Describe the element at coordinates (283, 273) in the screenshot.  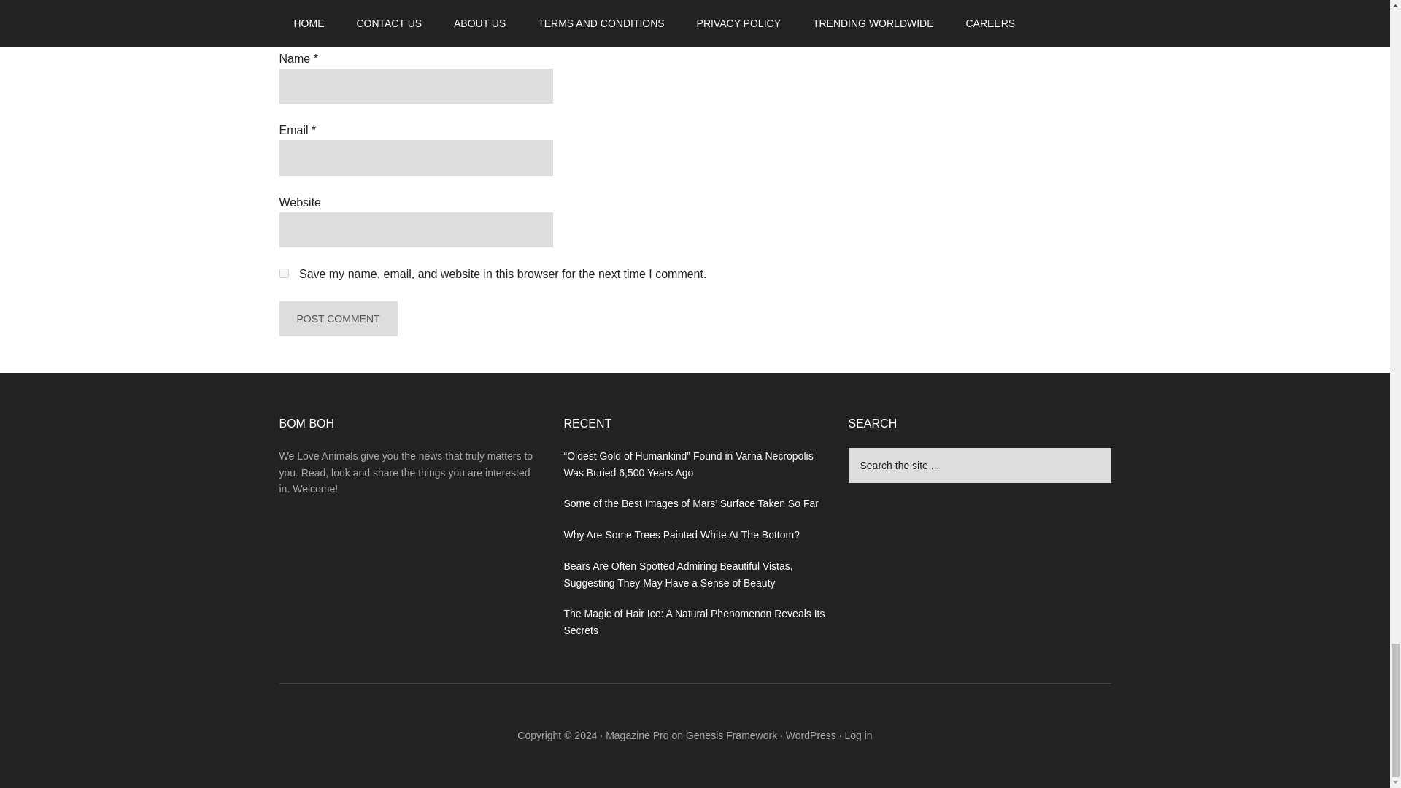
I see `yes` at that location.